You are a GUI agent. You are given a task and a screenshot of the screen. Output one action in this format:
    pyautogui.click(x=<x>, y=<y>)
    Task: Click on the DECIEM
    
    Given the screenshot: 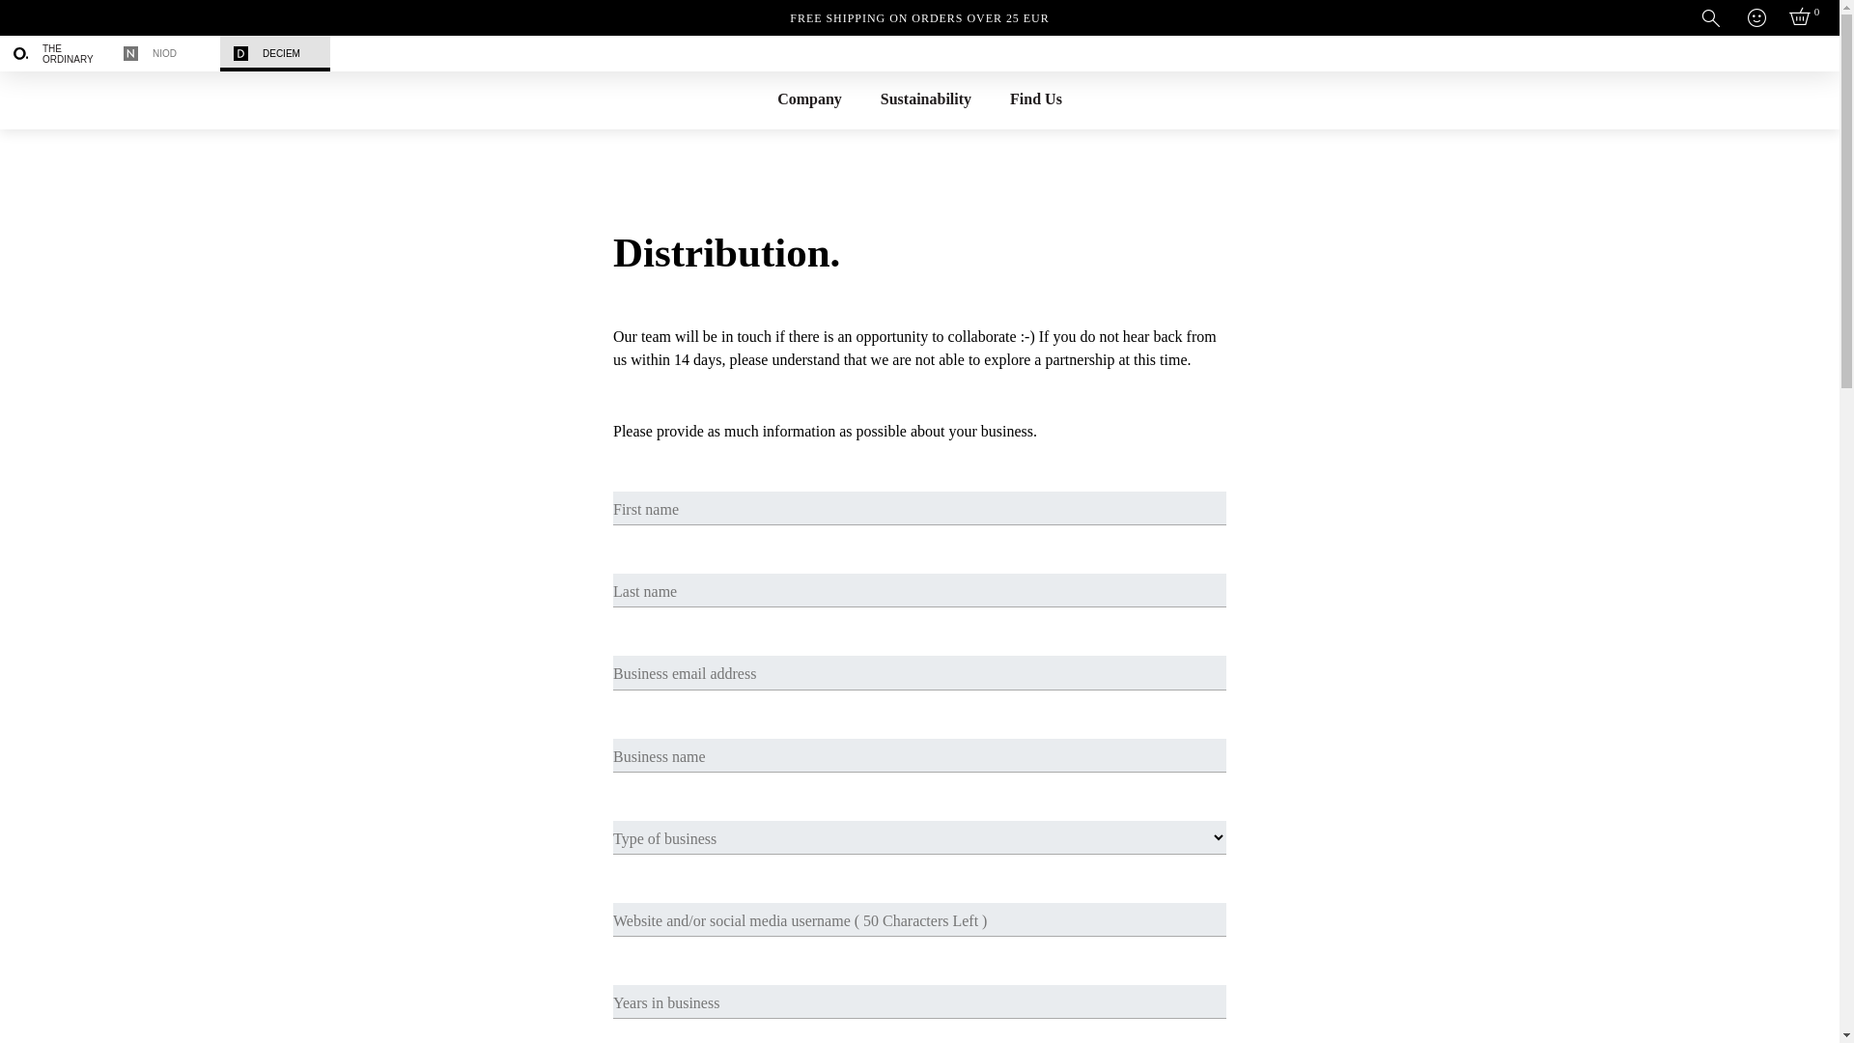 What is the action you would take?
    pyautogui.click(x=274, y=53)
    